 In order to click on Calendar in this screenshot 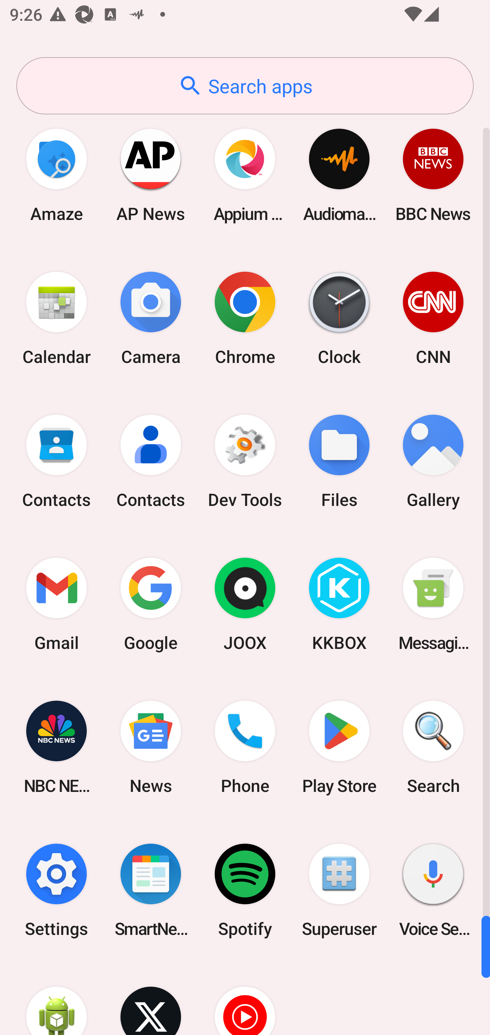, I will do `click(56, 318)`.